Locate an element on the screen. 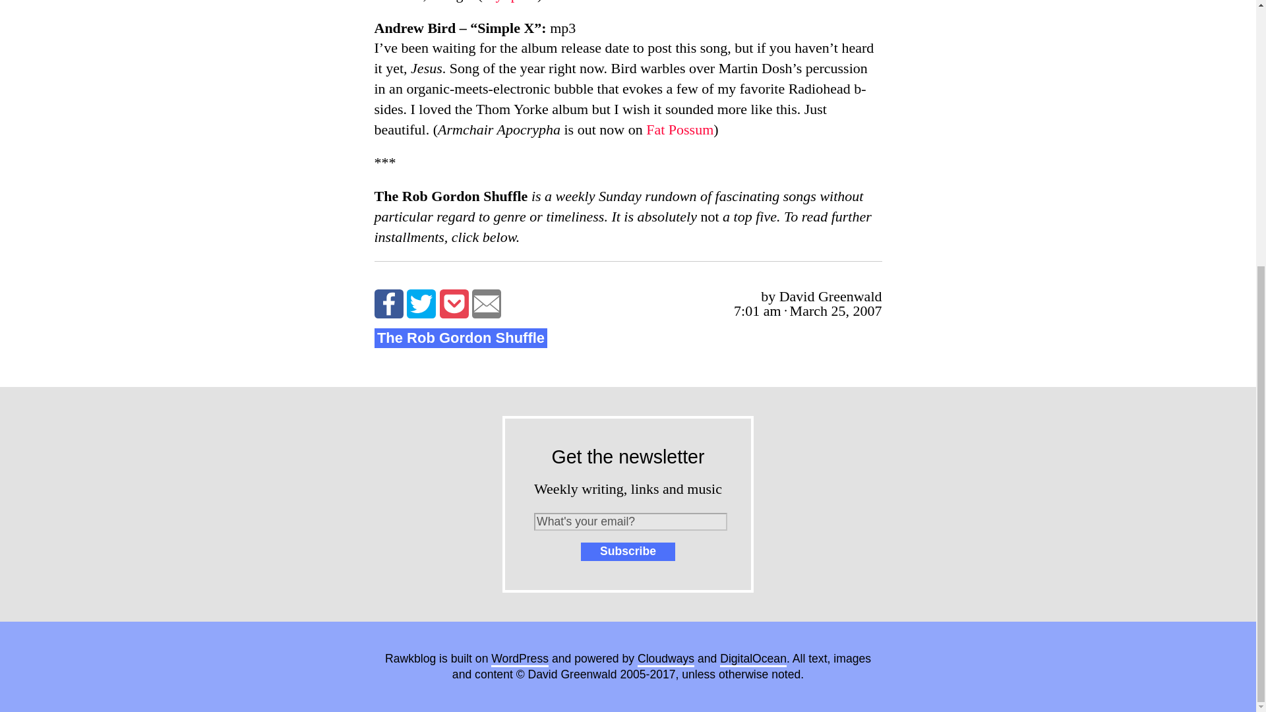 The width and height of the screenshot is (1266, 712). Email to a friend is located at coordinates (487, 303).